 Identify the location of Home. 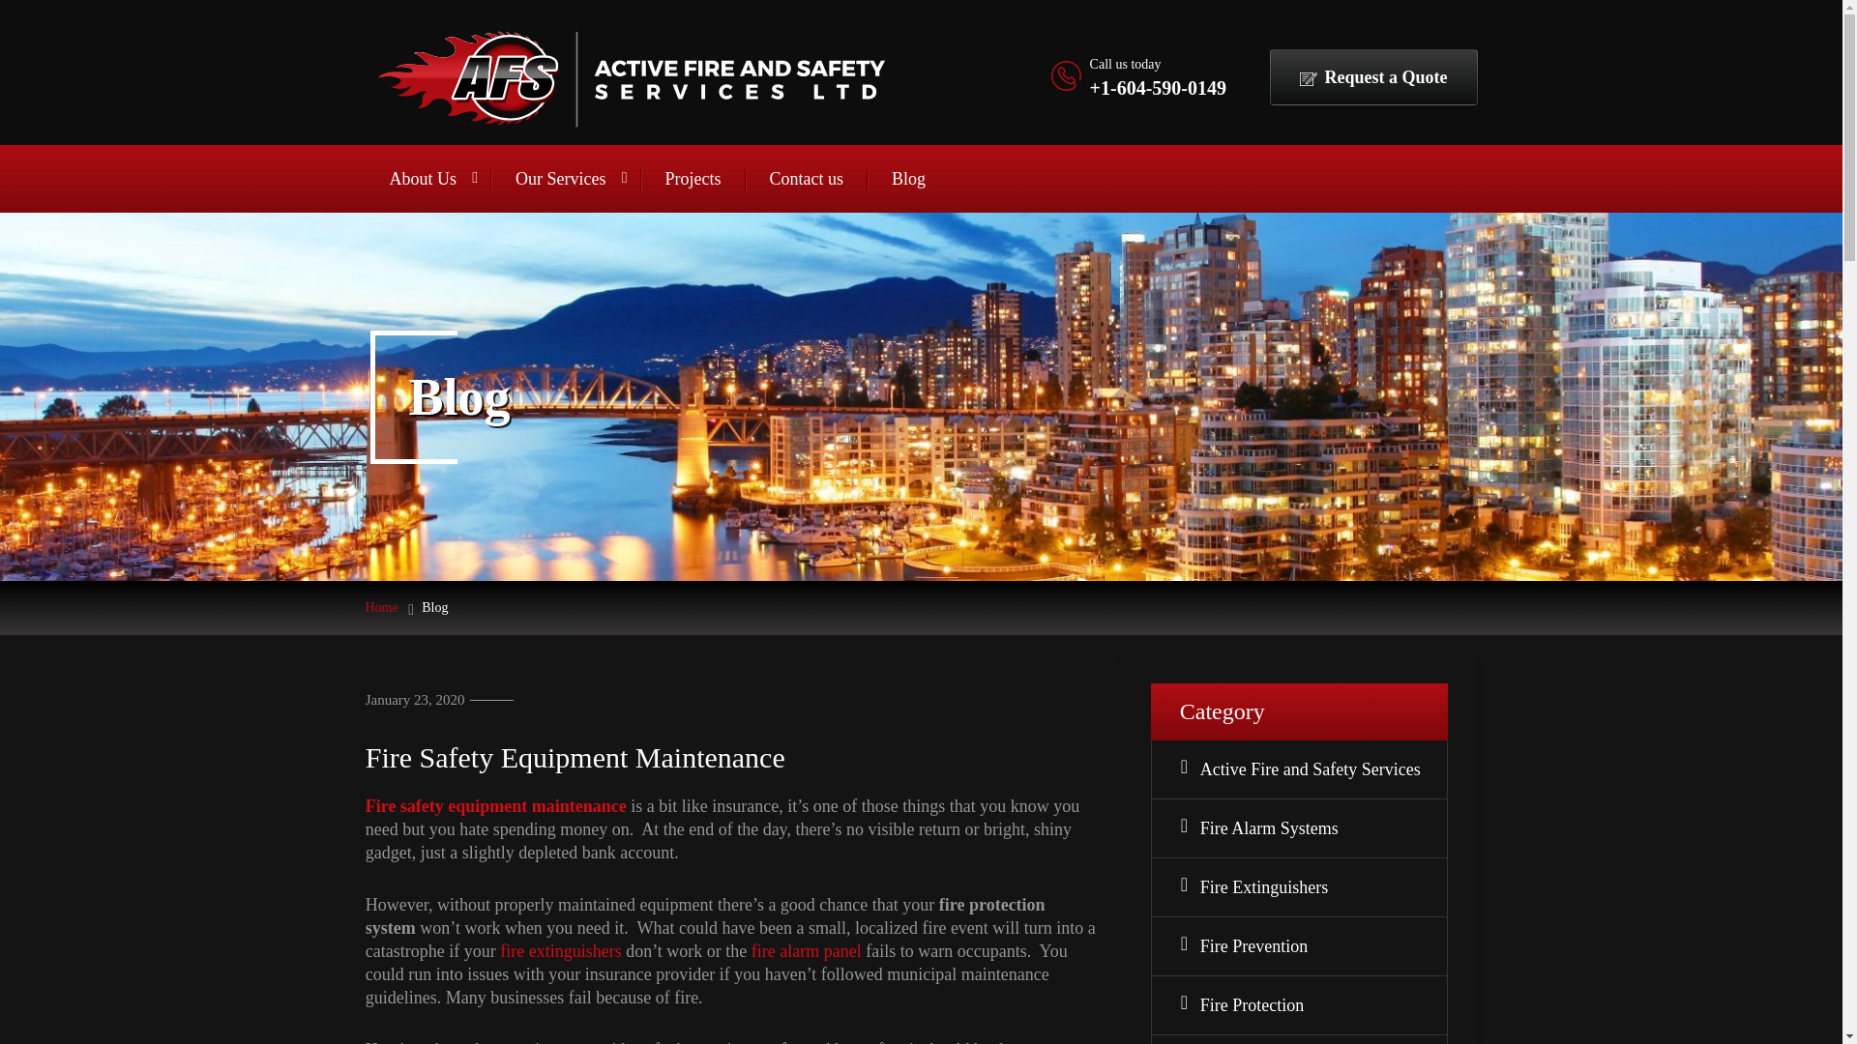
(382, 607).